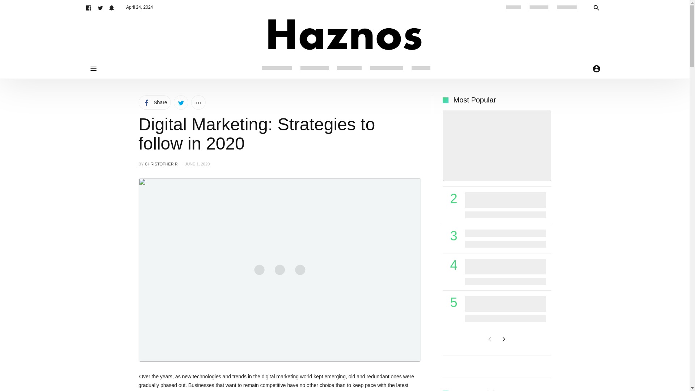  What do you see at coordinates (100, 7) in the screenshot?
I see `Twitter` at bounding box center [100, 7].